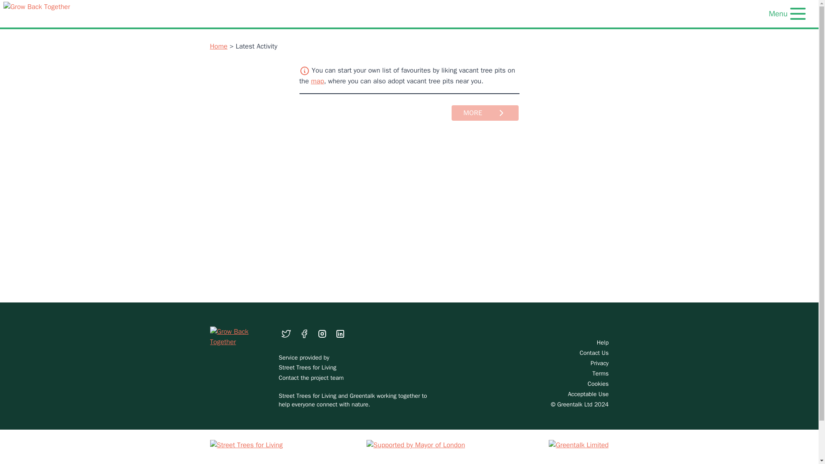 This screenshot has width=825, height=464. Describe the element at coordinates (311, 377) in the screenshot. I see `Contact the project team` at that location.